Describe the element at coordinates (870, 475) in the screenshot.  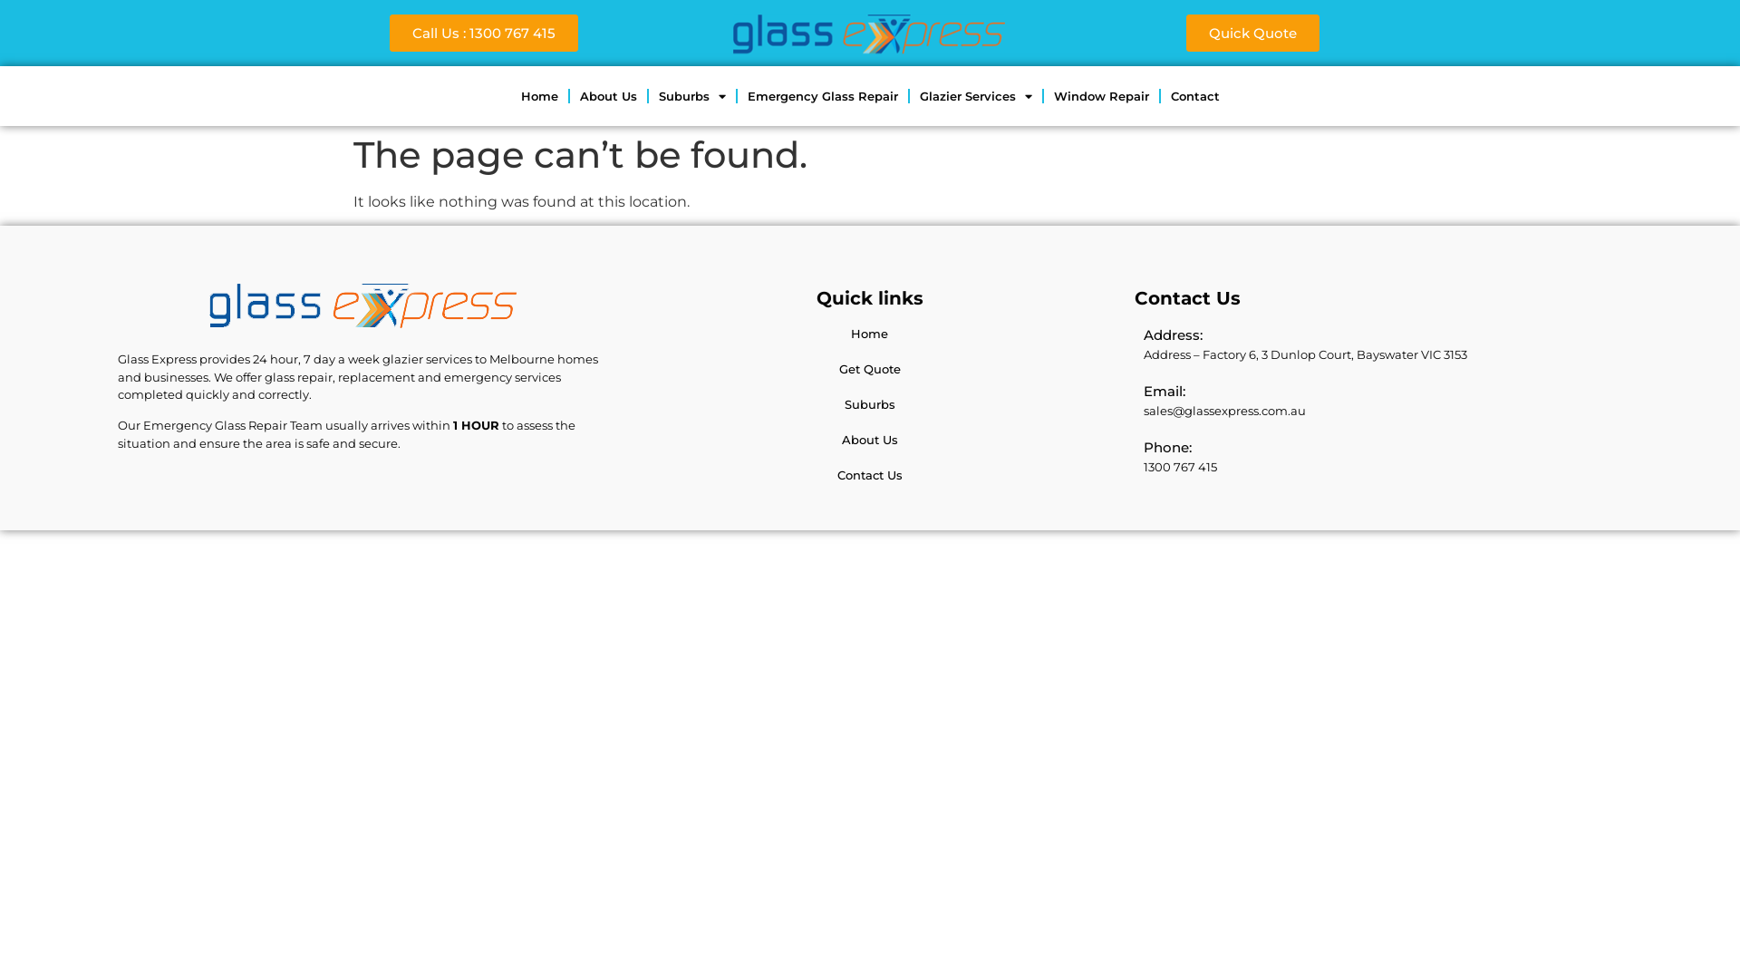
I see `Contact Us` at that location.